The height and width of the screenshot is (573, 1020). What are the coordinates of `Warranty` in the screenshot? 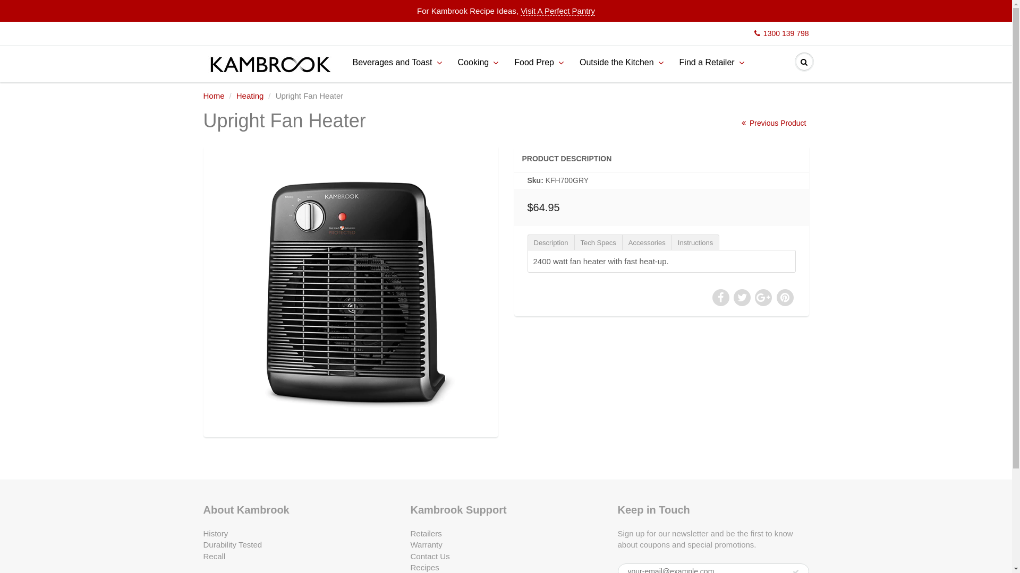 It's located at (426, 544).